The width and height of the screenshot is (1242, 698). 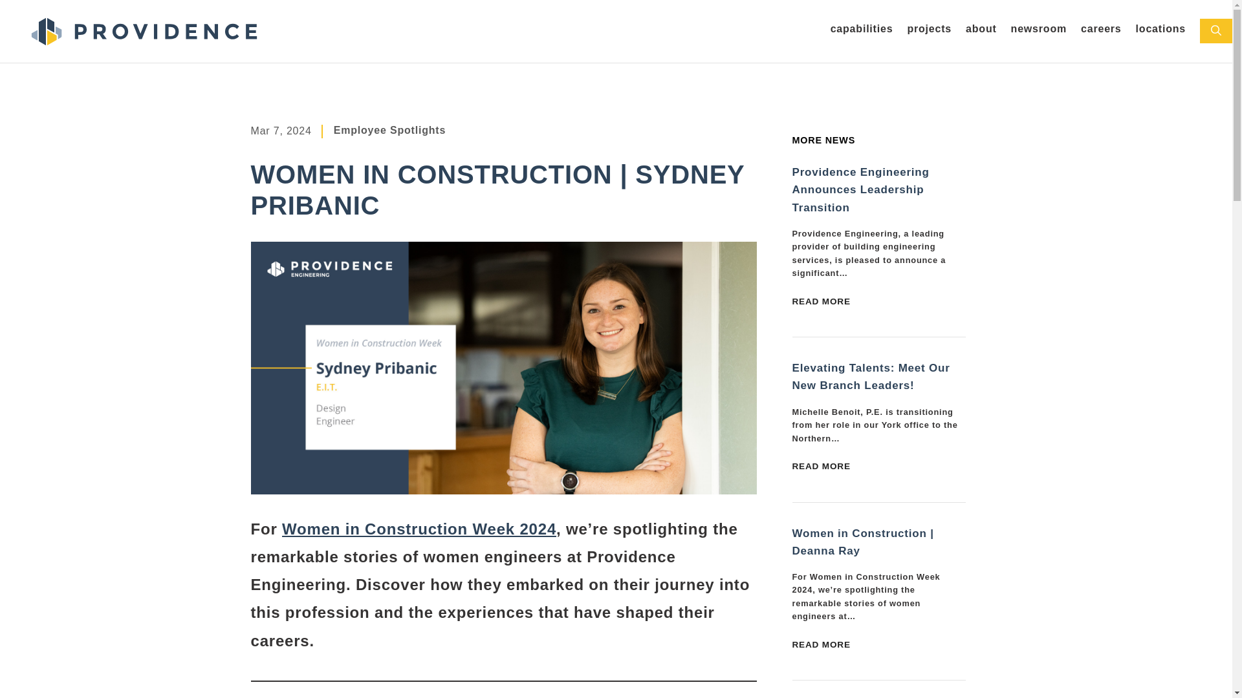 I want to click on Elevating Talents: Meet Our New Branch Leaders!, so click(x=820, y=467).